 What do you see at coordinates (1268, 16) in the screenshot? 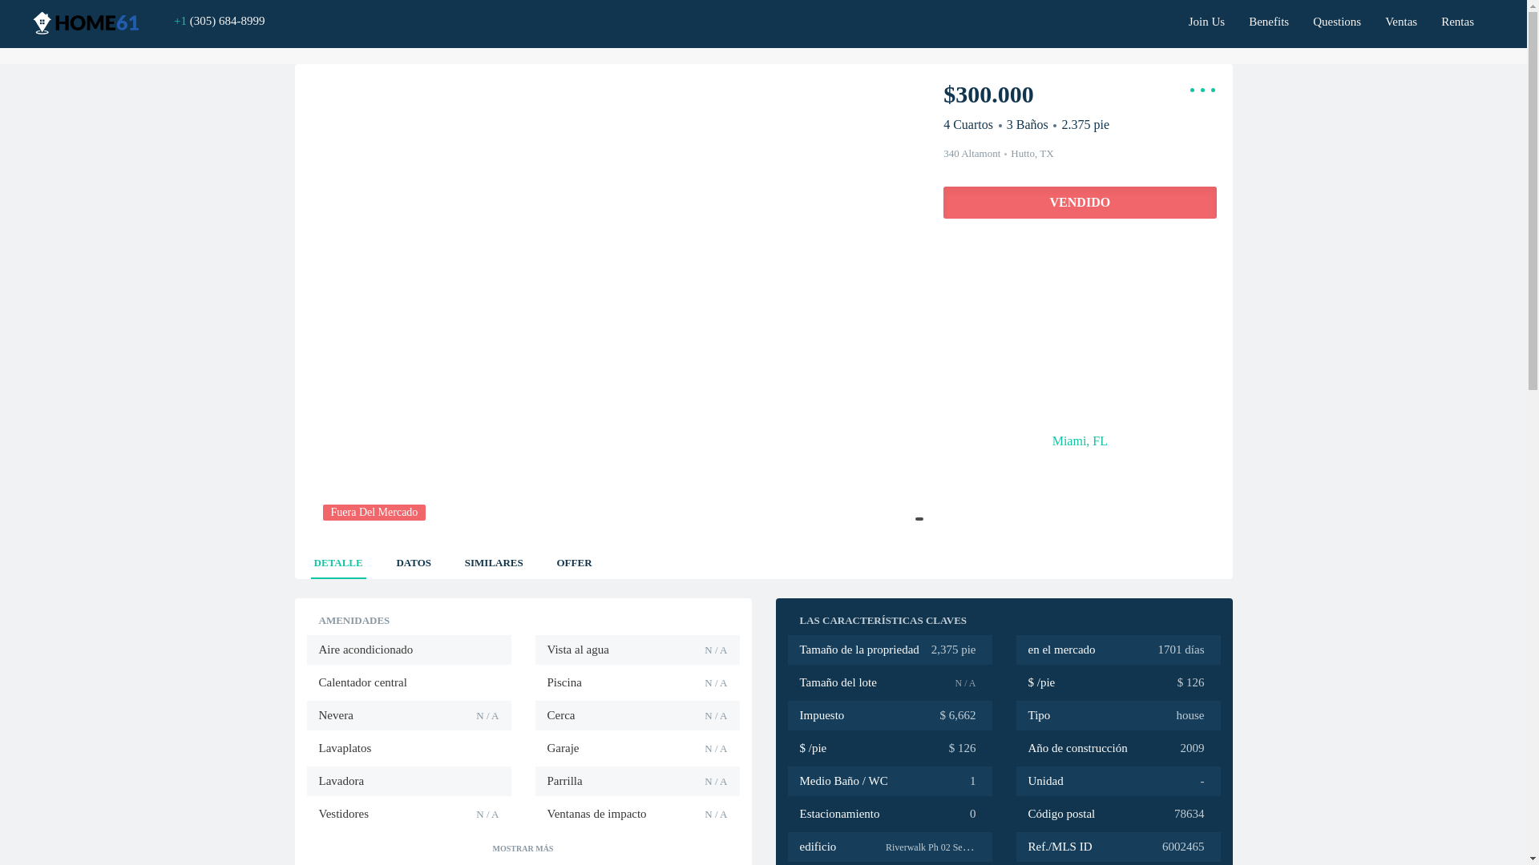
I see `Benefits` at bounding box center [1268, 16].